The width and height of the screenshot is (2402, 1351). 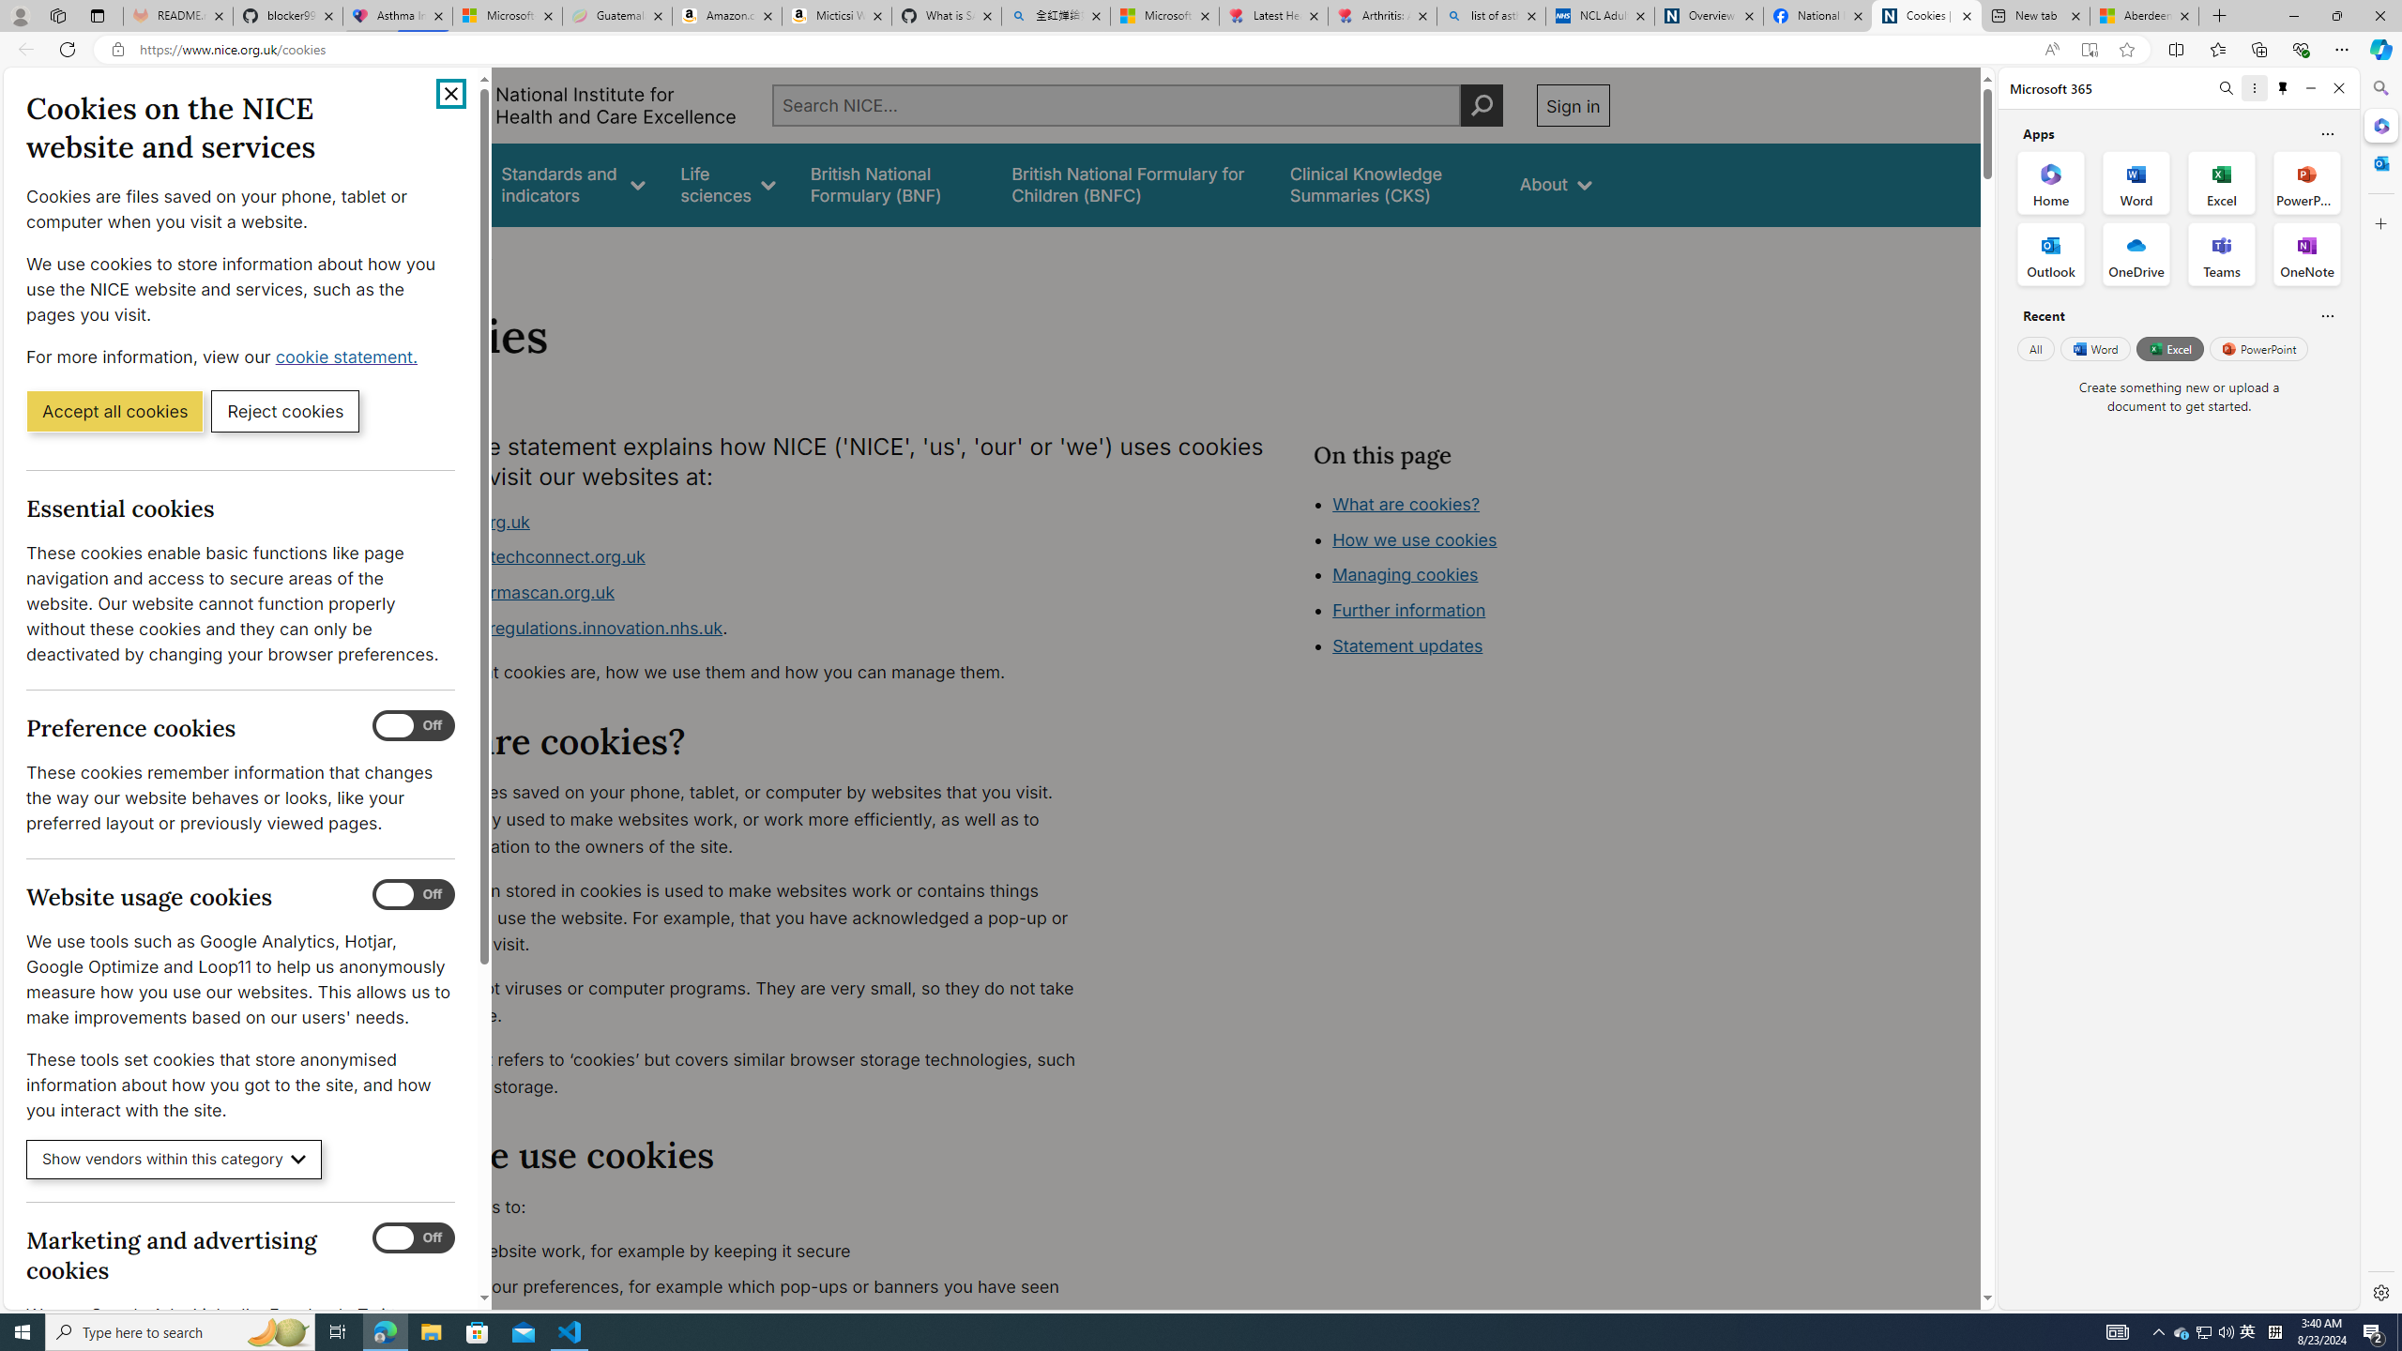 I want to click on www.healthtechconnect.org.uk, so click(x=520, y=557).